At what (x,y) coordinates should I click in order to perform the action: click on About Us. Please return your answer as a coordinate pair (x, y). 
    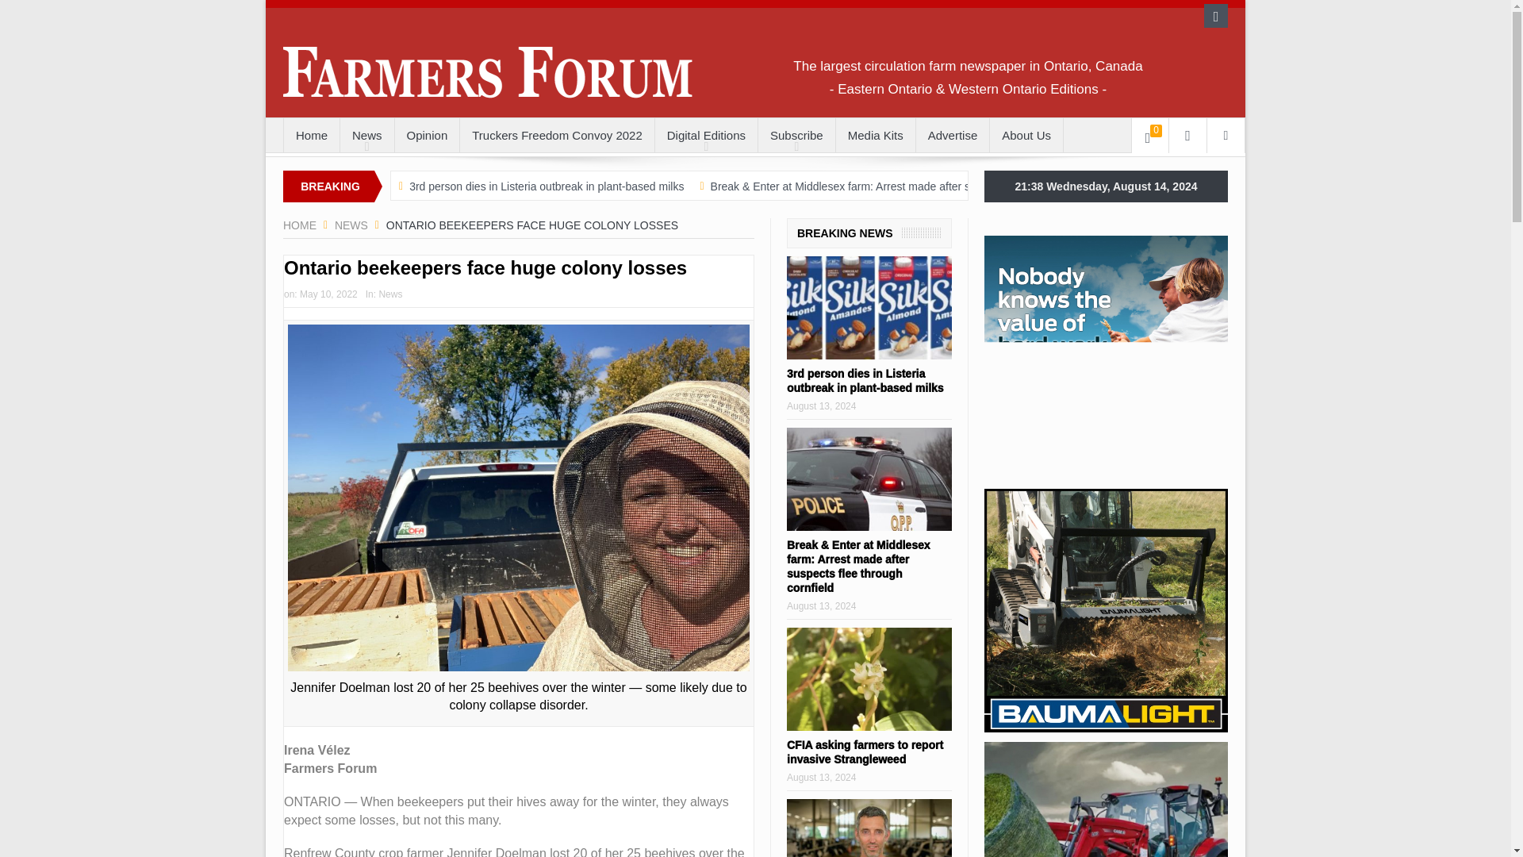
    Looking at the image, I should click on (1026, 136).